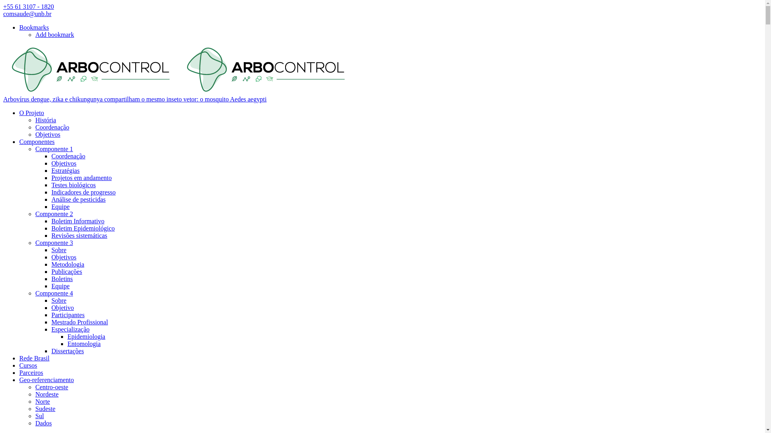 The height and width of the screenshot is (433, 771). I want to click on Equipe, so click(60, 207).